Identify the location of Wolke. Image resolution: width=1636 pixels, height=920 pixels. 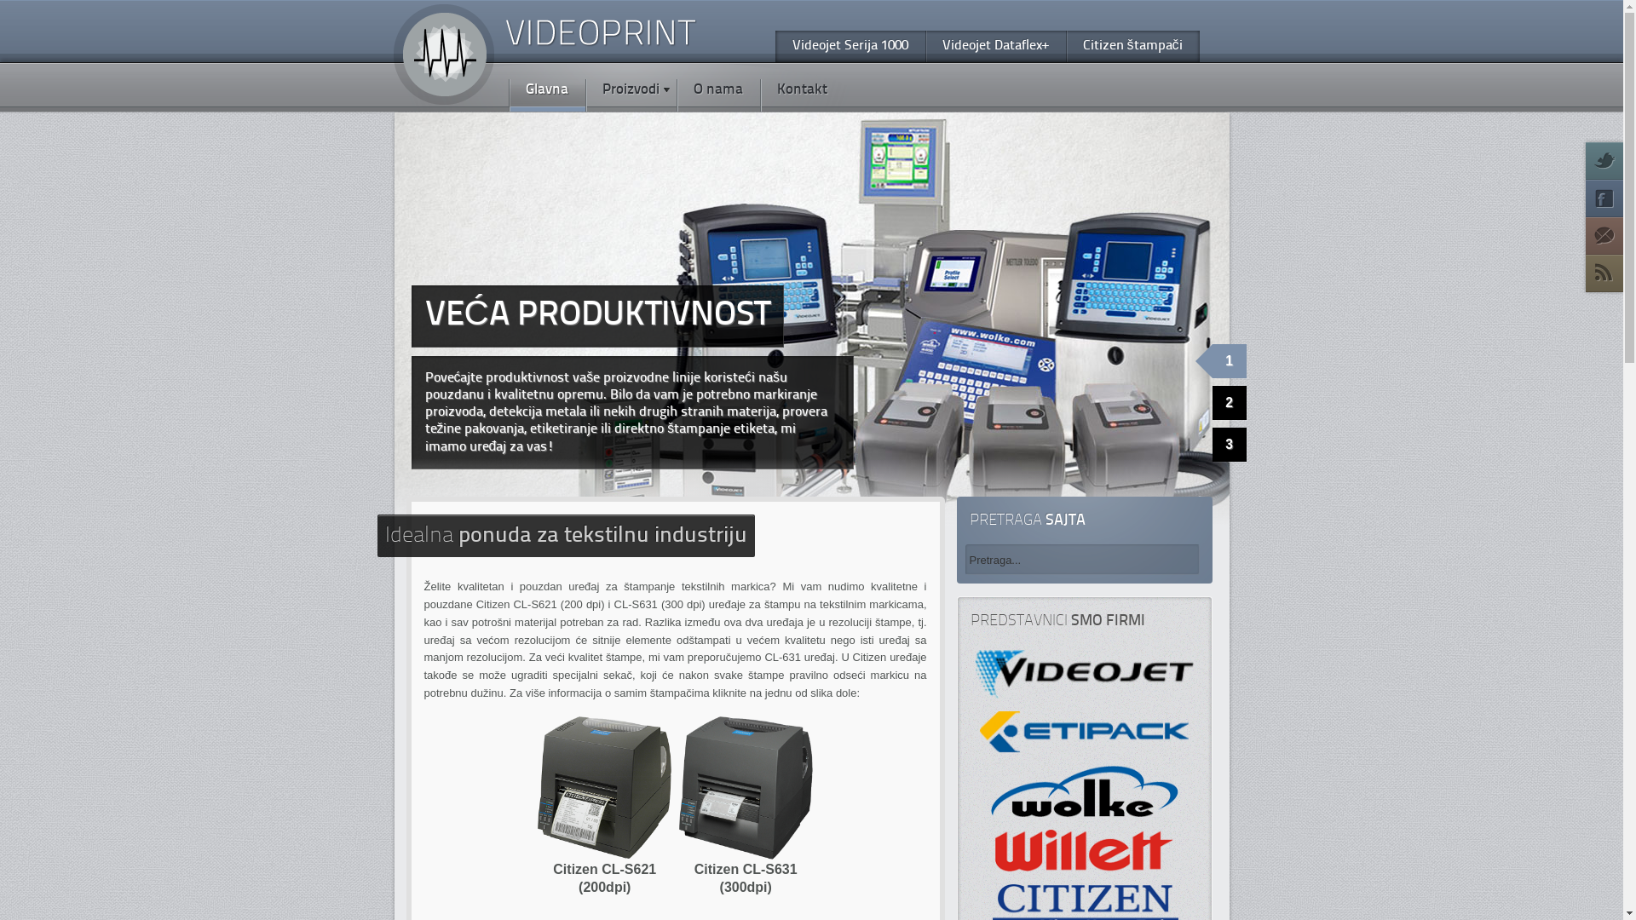
(1084, 791).